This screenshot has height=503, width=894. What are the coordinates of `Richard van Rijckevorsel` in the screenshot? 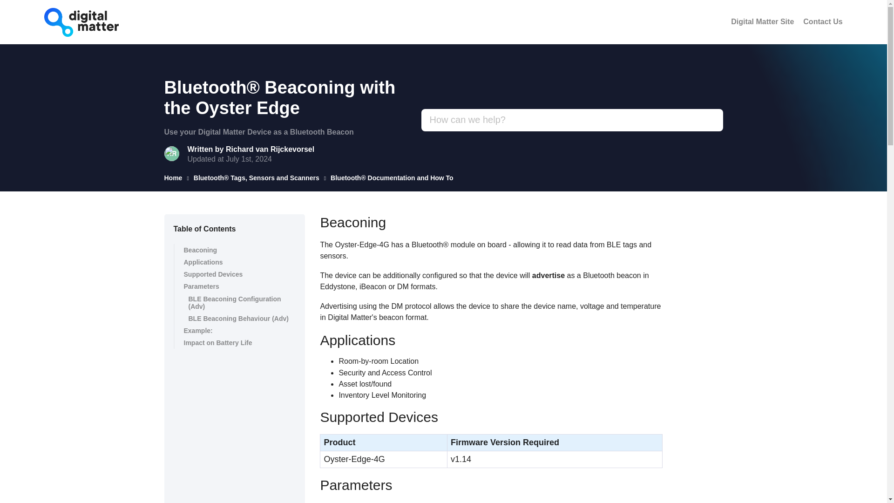 It's located at (270, 149).